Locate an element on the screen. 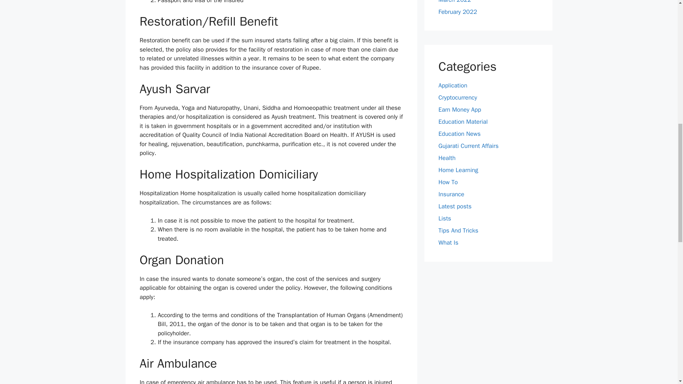 The height and width of the screenshot is (384, 683). Education Material is located at coordinates (463, 122).